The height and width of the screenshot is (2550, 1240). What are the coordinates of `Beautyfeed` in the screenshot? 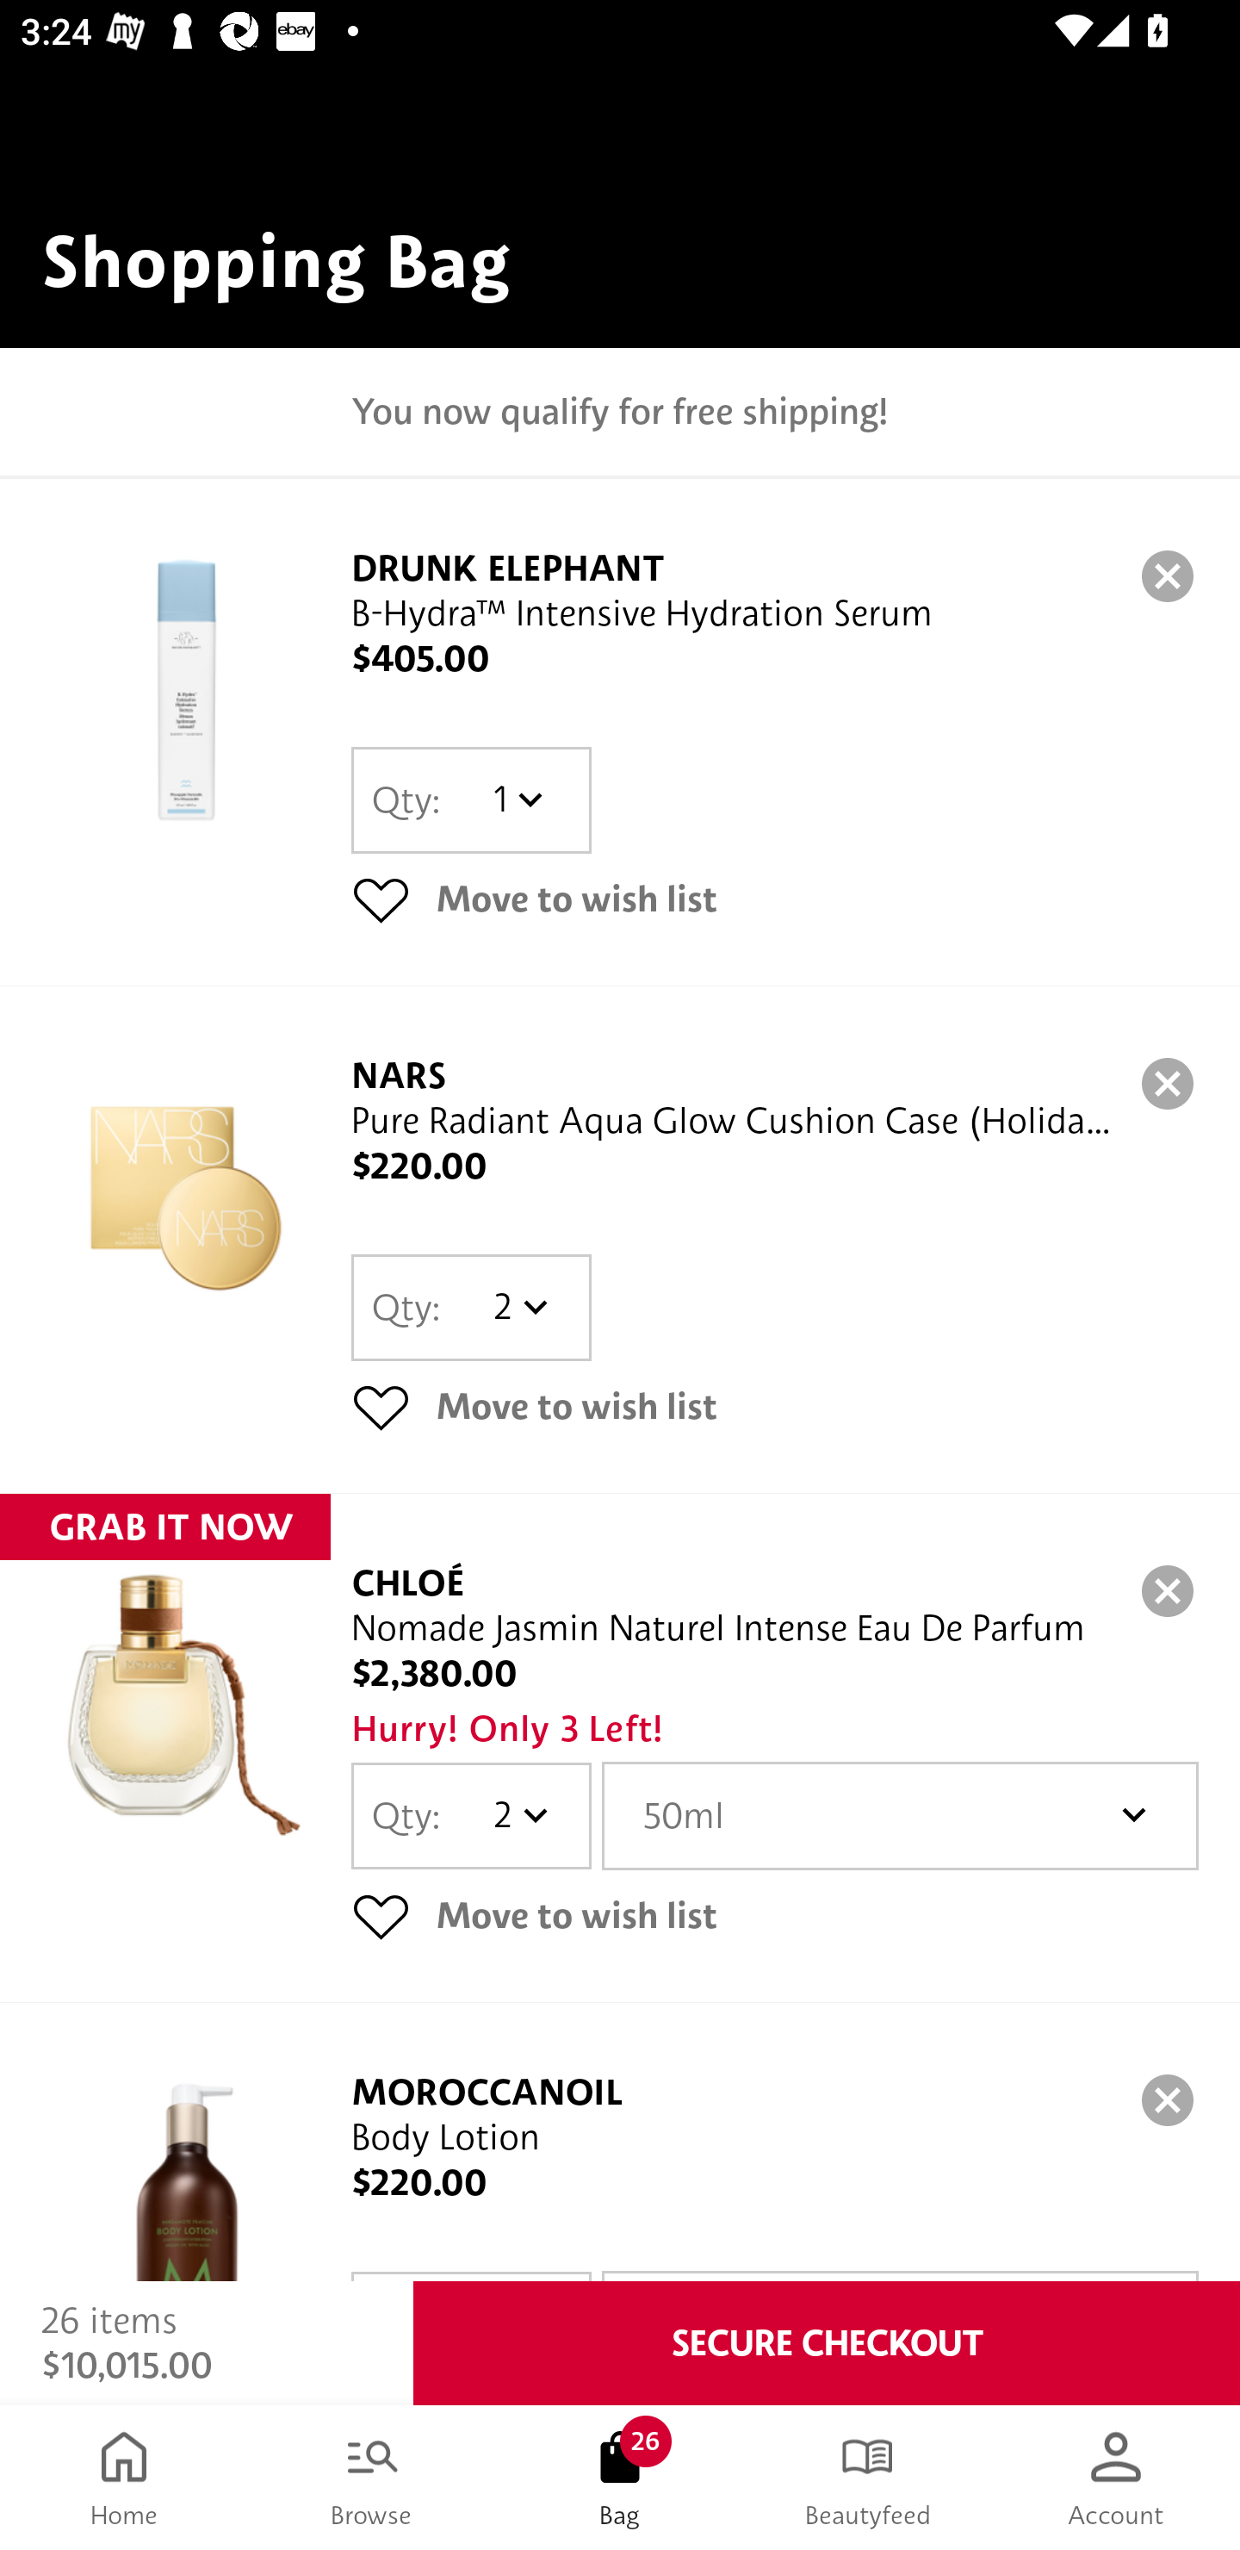 It's located at (868, 2478).